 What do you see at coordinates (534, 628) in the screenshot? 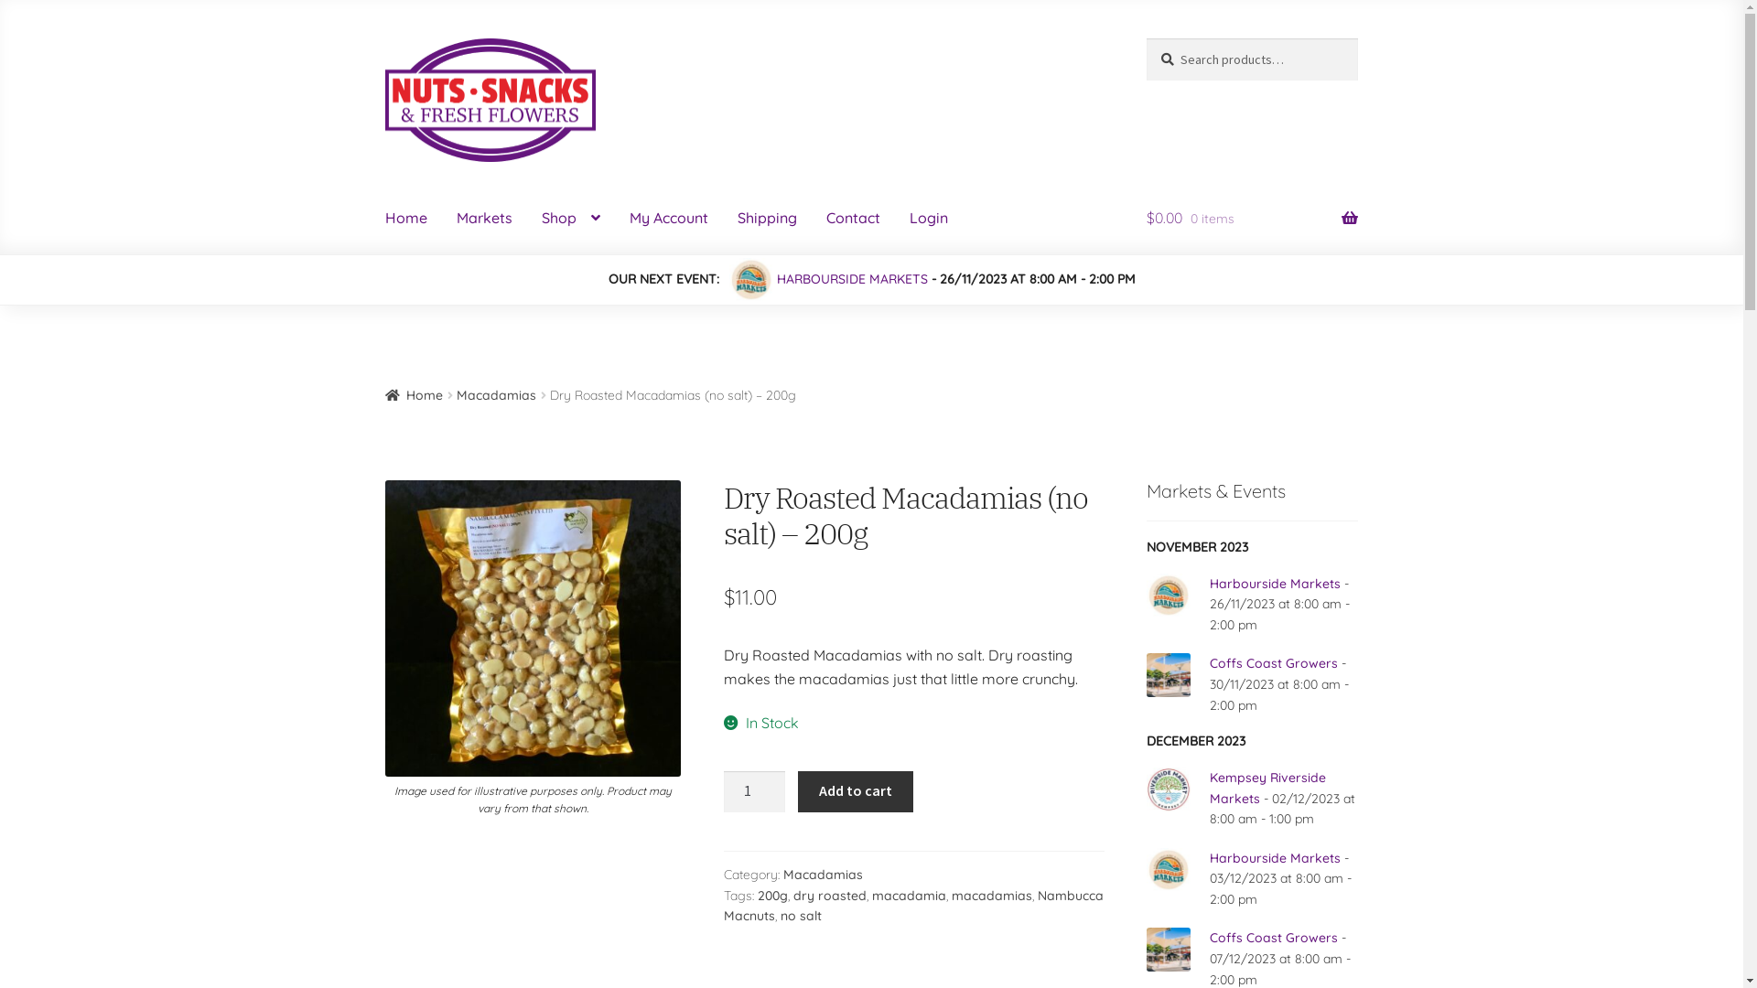
I see `Dry Roasted (NO SALT) Macadamias - 200g` at bounding box center [534, 628].